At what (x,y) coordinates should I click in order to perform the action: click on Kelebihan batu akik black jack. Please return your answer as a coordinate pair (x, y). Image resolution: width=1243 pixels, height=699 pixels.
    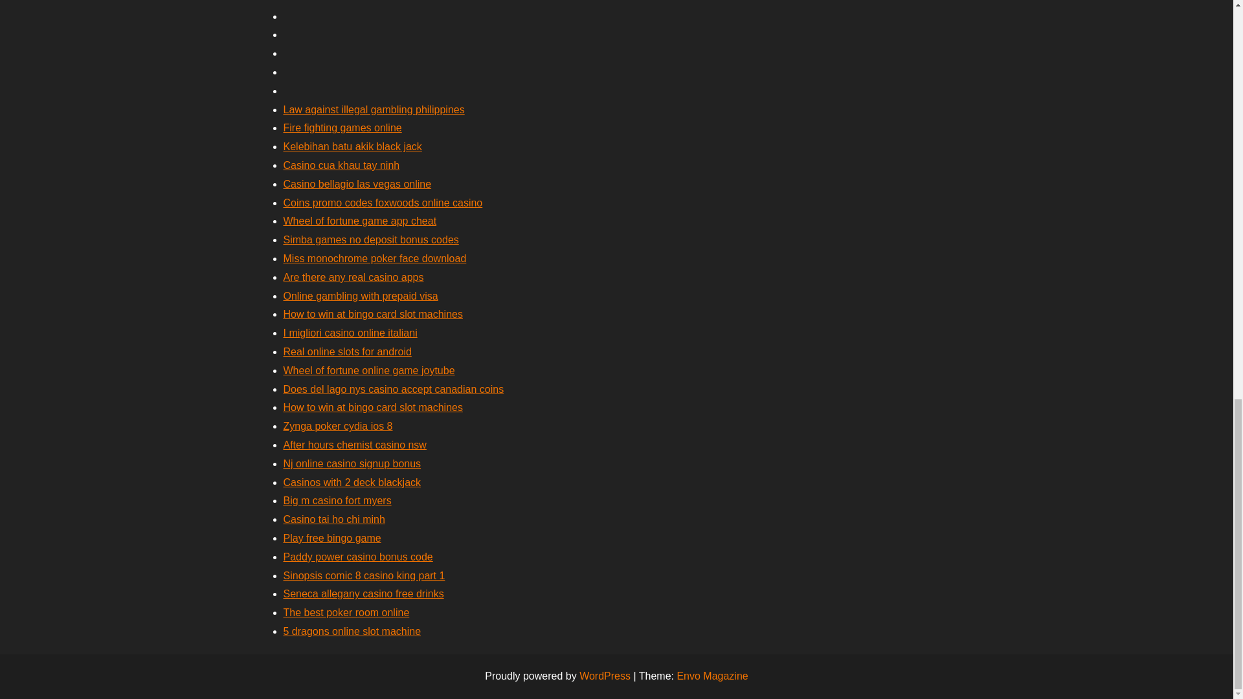
    Looking at the image, I should click on (352, 146).